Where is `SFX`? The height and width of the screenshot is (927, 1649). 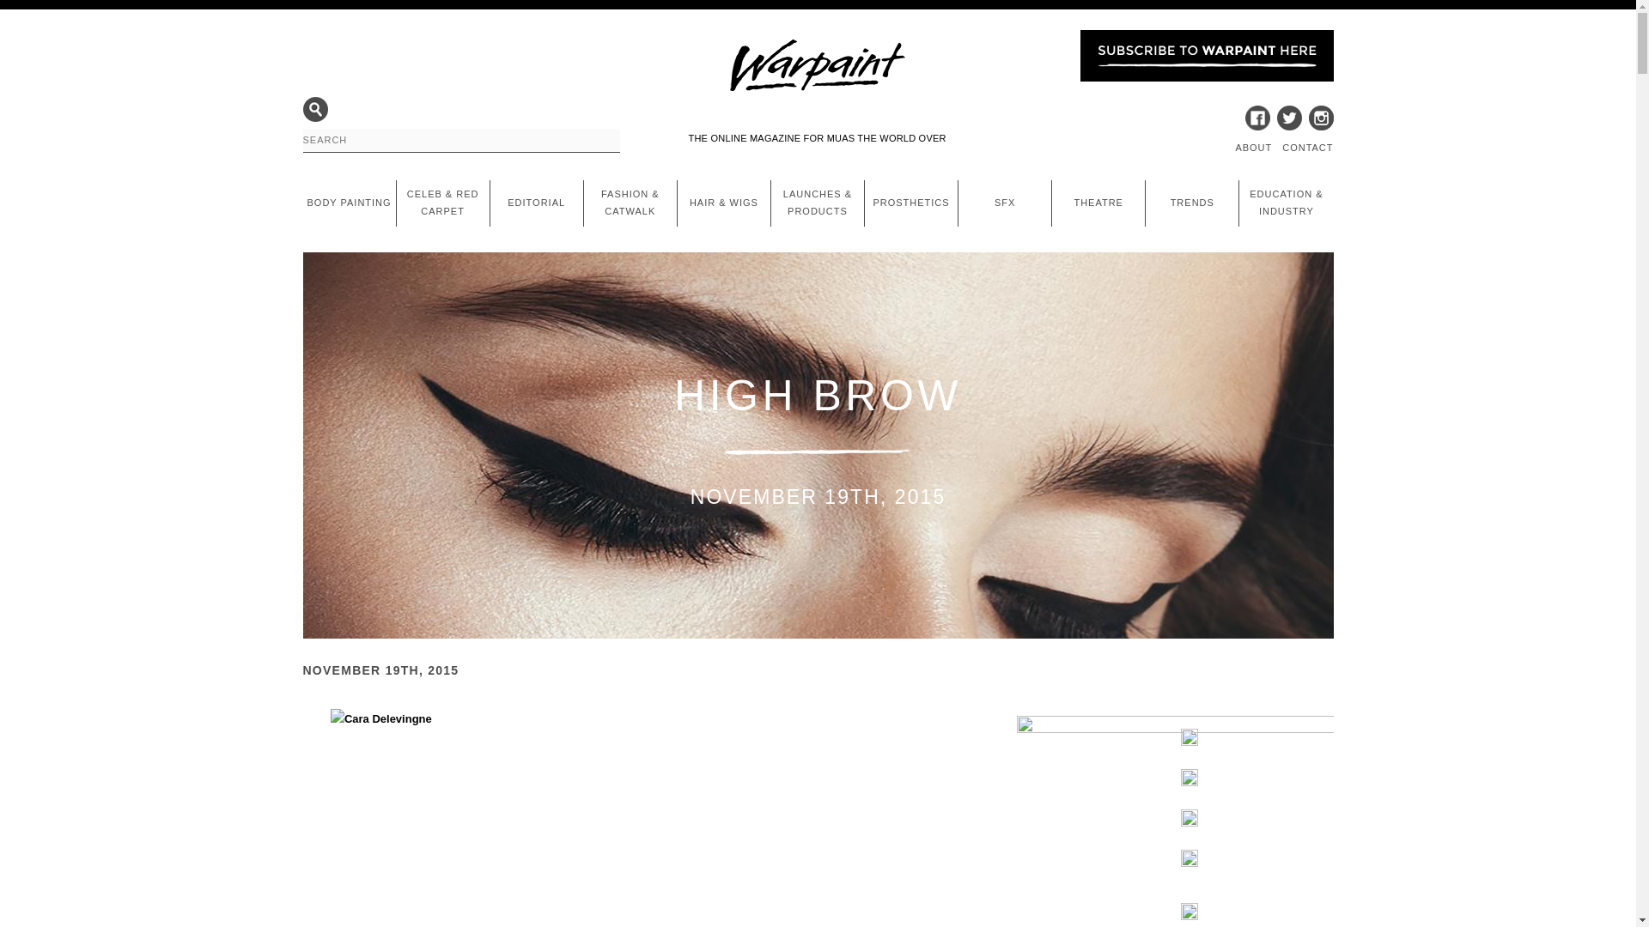
SFX is located at coordinates (1005, 203).